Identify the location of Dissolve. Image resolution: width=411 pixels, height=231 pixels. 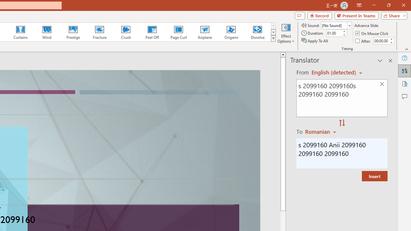
(258, 32).